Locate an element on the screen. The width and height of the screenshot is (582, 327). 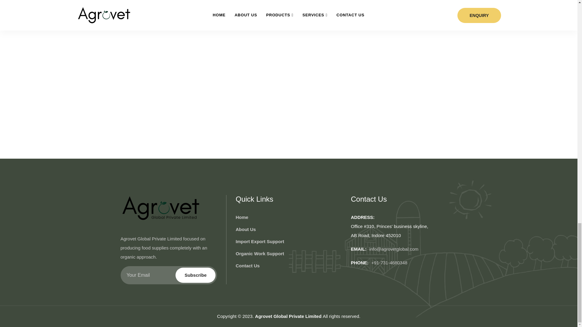
Agrovet Global Private Limited is located at coordinates (289, 316).